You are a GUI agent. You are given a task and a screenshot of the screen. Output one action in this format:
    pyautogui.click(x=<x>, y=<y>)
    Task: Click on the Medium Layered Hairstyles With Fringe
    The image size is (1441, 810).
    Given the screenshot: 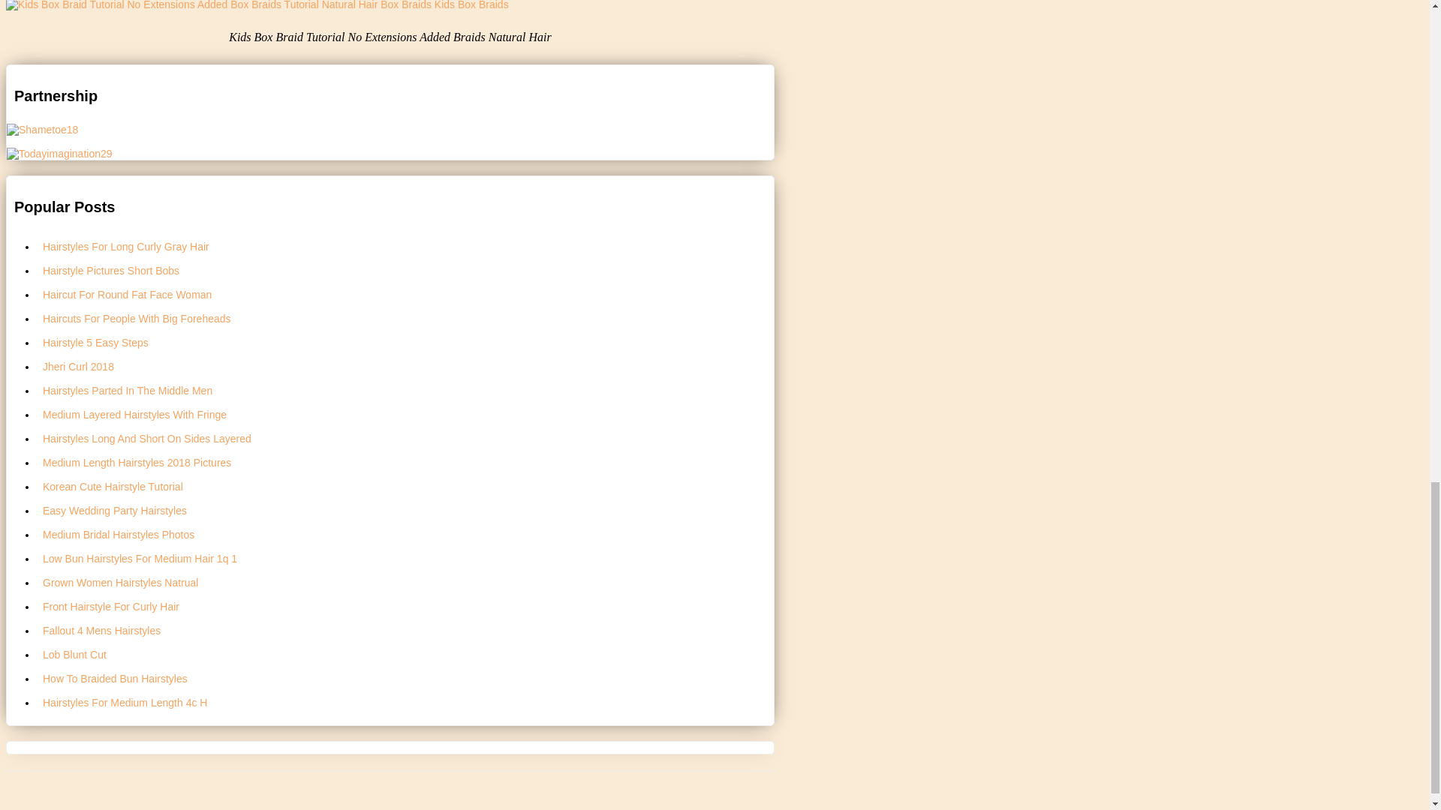 What is the action you would take?
    pyautogui.click(x=405, y=414)
    